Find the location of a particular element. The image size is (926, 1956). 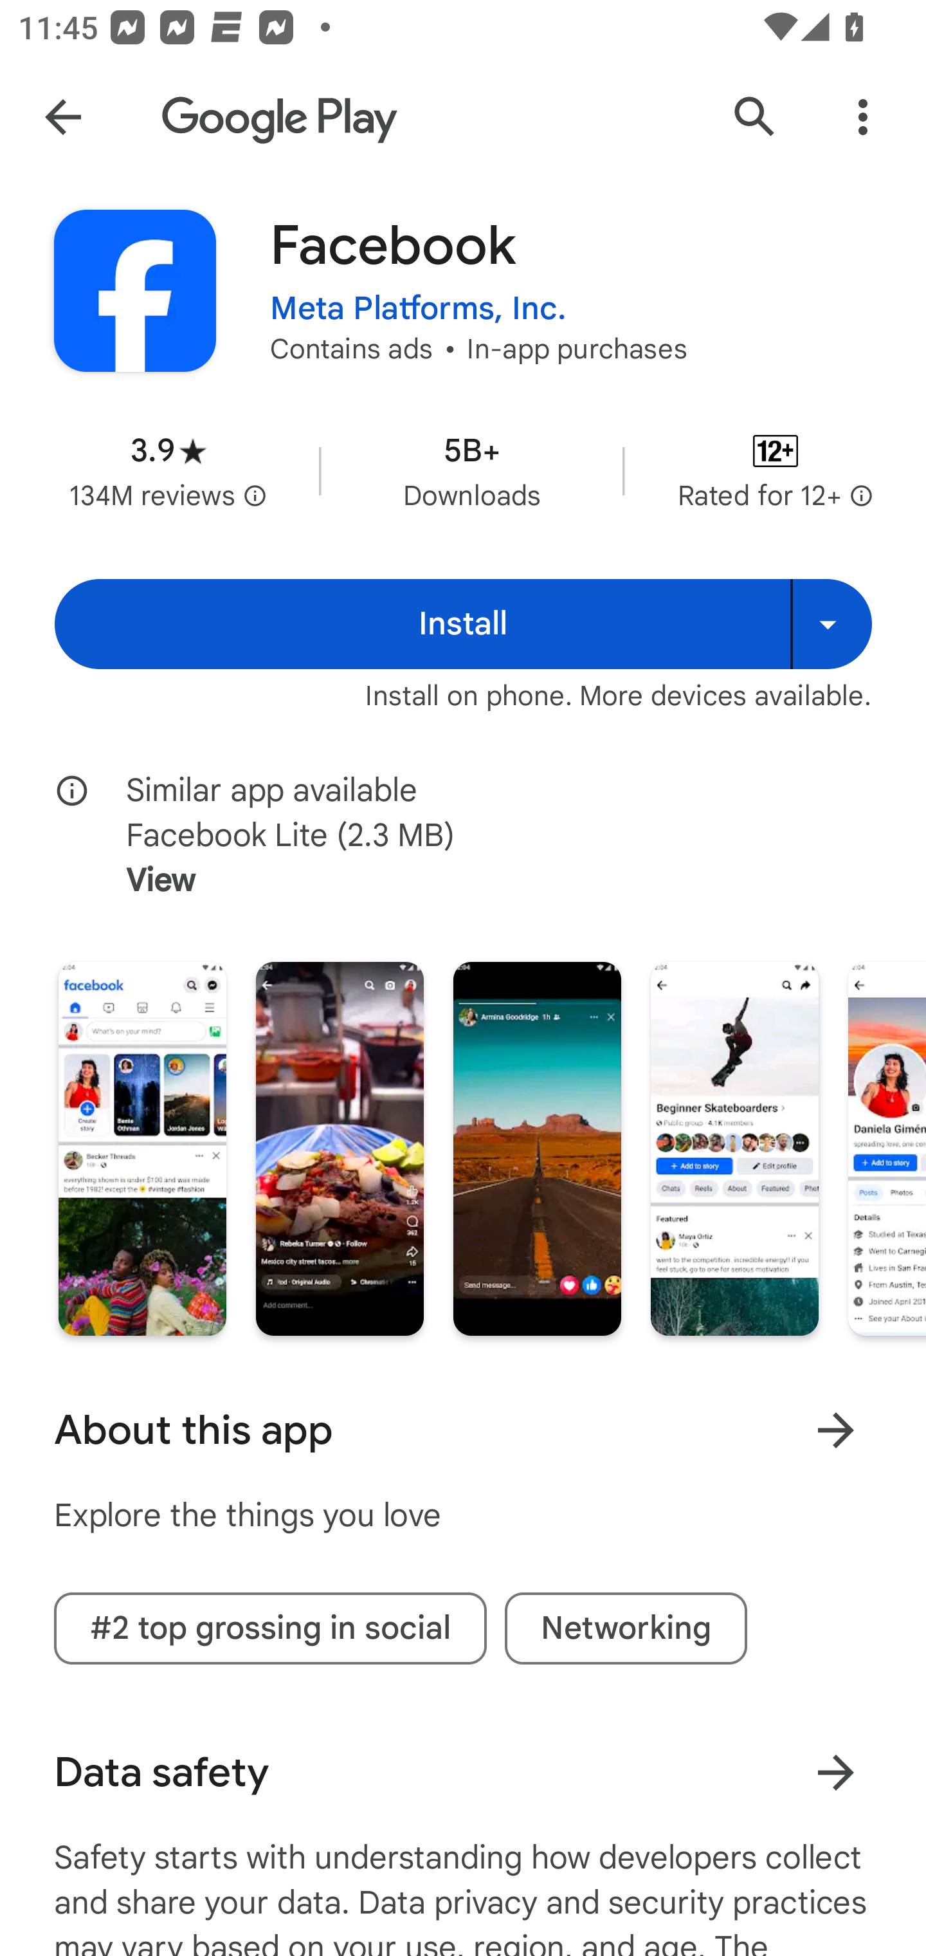

Similar app available
Facebook Lite (2.3 MB)
View is located at coordinates (481, 836).